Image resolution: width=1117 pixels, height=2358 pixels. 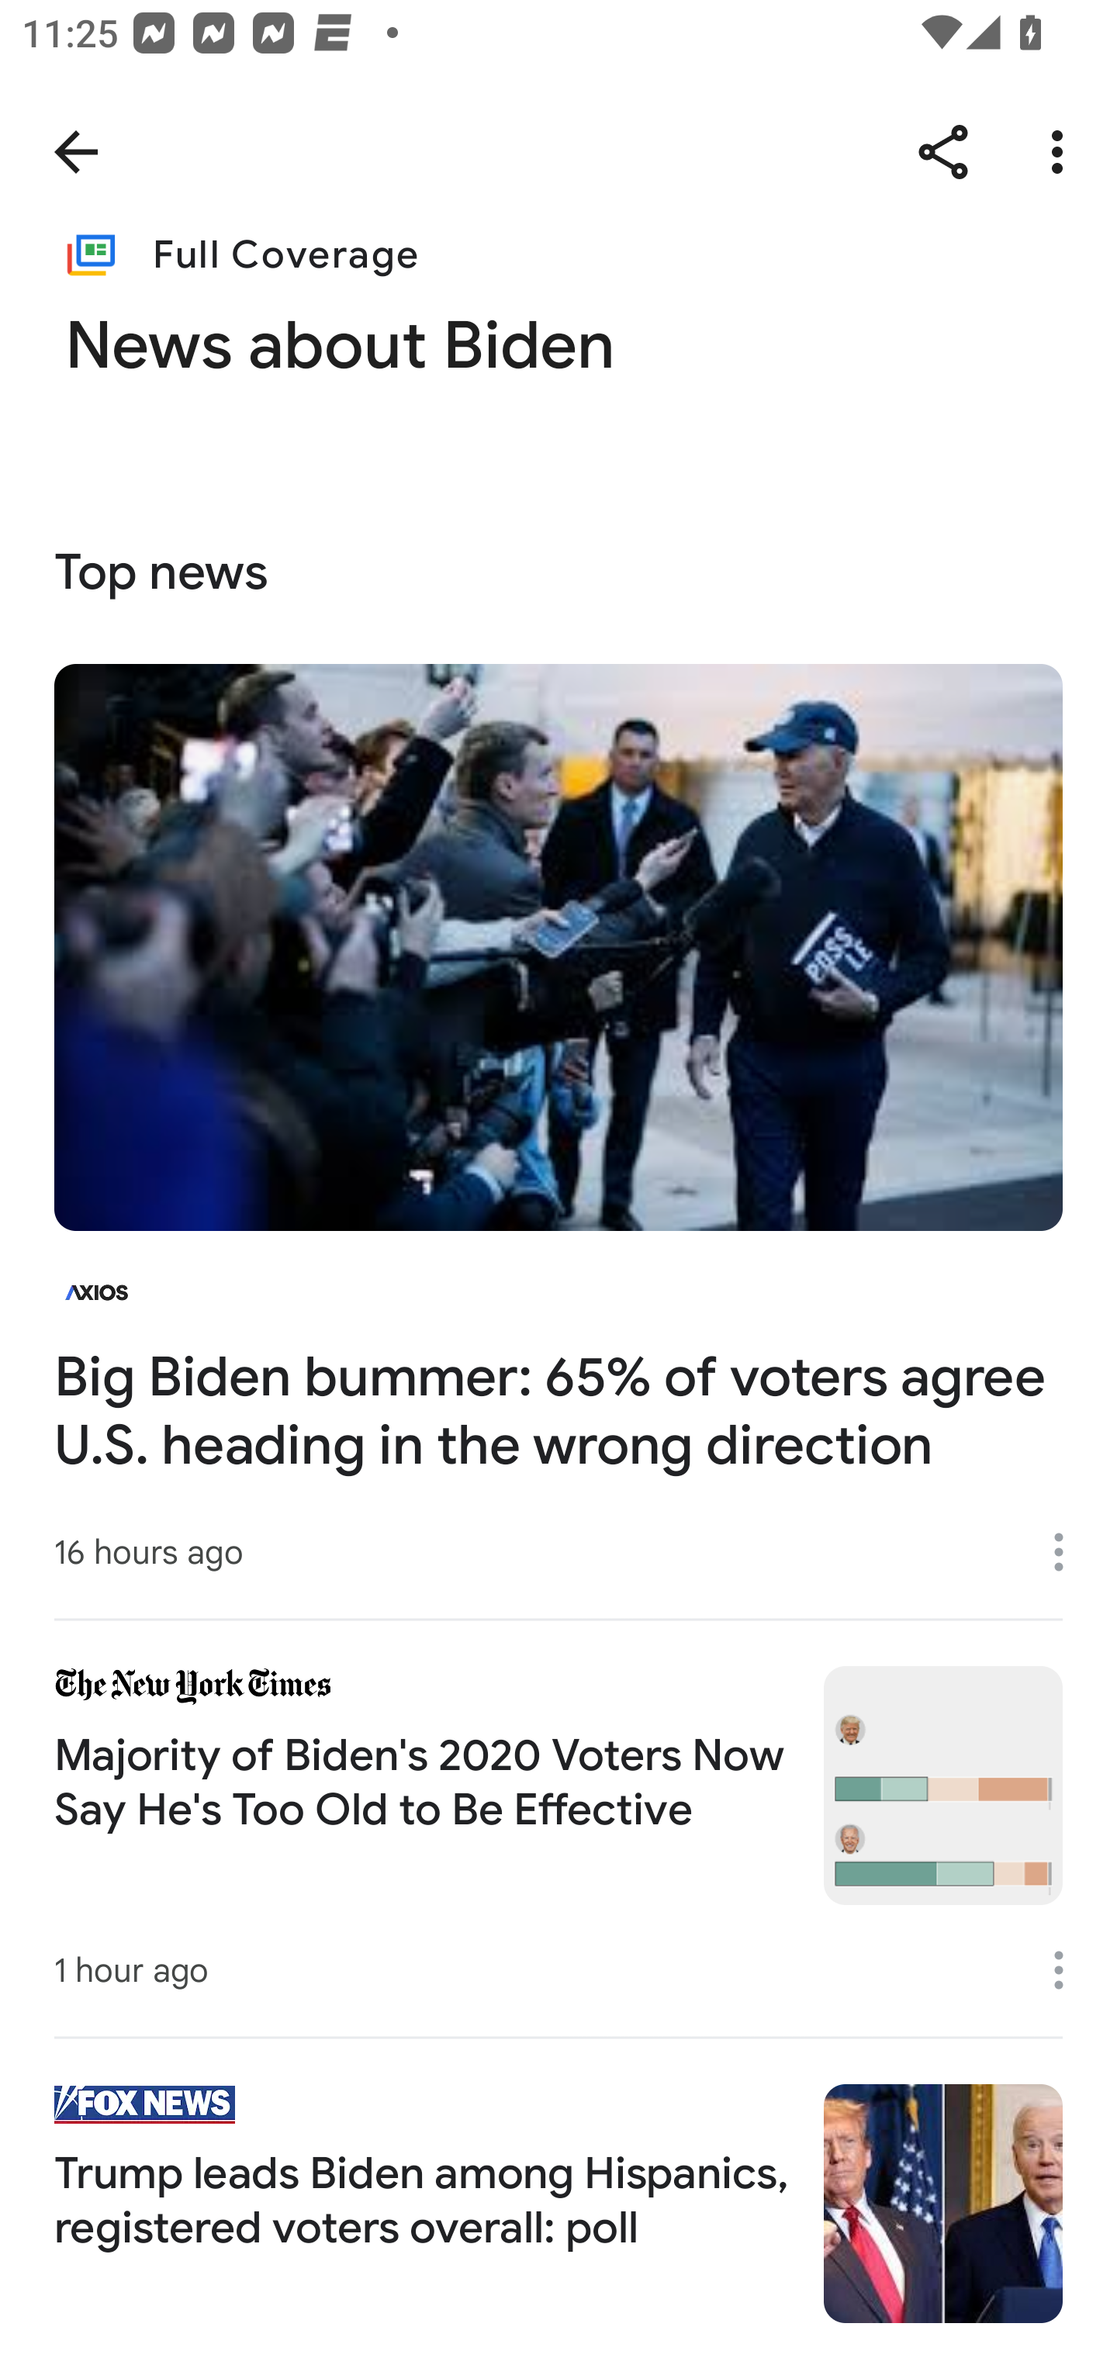 What do you see at coordinates (1069, 1553) in the screenshot?
I see `More options` at bounding box center [1069, 1553].